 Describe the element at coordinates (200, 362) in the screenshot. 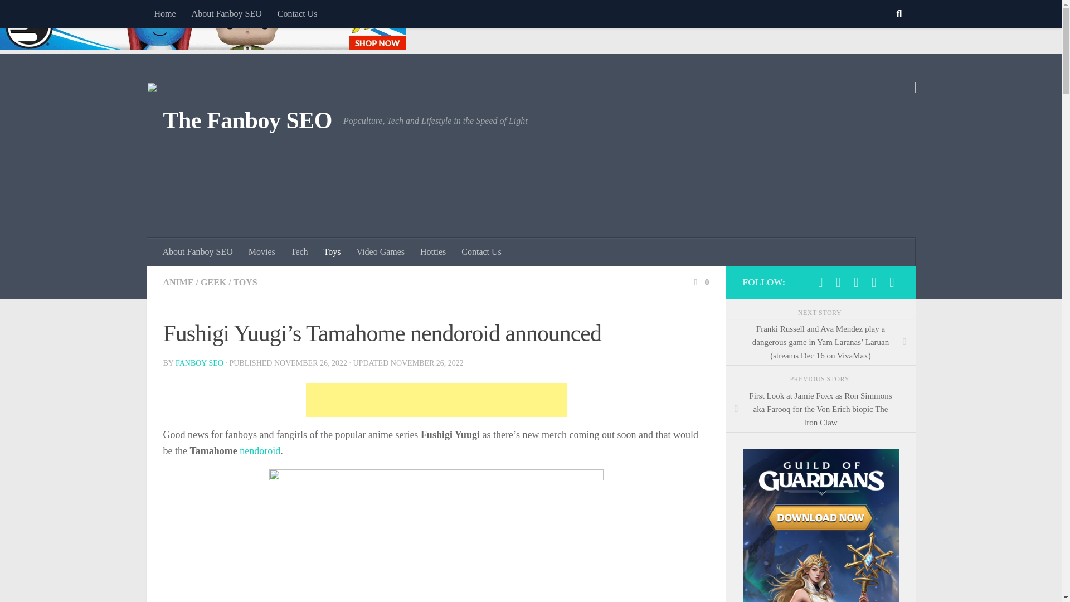

I see `Posts by Fanboy SEO` at that location.